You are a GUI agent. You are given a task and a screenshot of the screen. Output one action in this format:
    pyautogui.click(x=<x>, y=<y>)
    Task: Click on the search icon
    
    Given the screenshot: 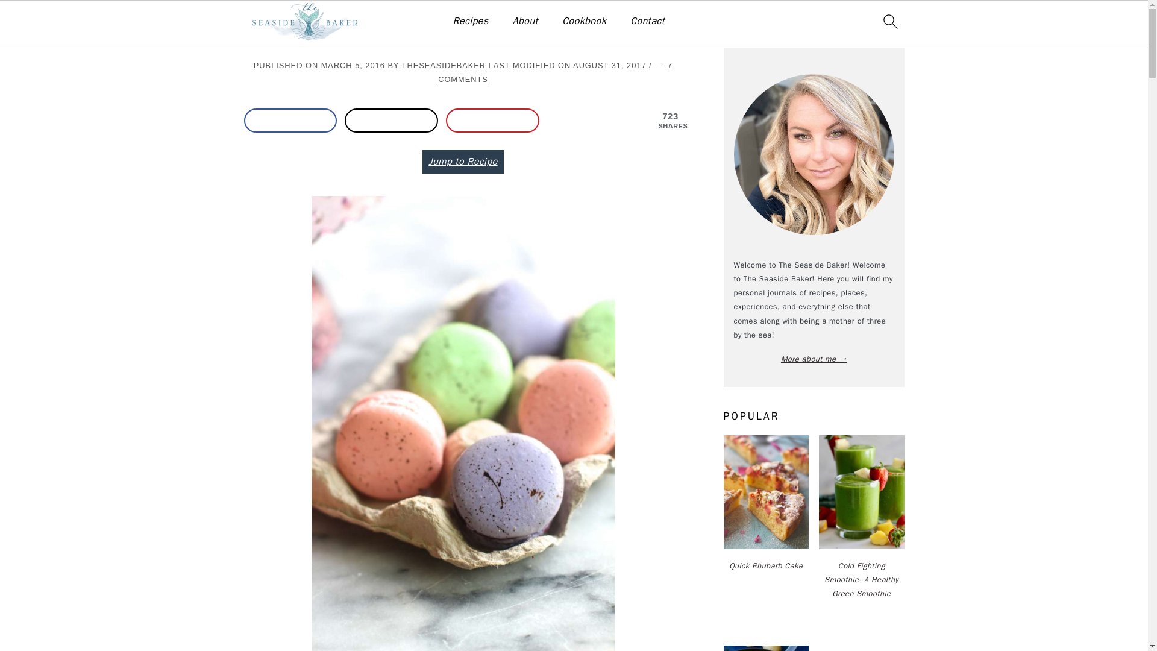 What is the action you would take?
    pyautogui.click(x=889, y=21)
    